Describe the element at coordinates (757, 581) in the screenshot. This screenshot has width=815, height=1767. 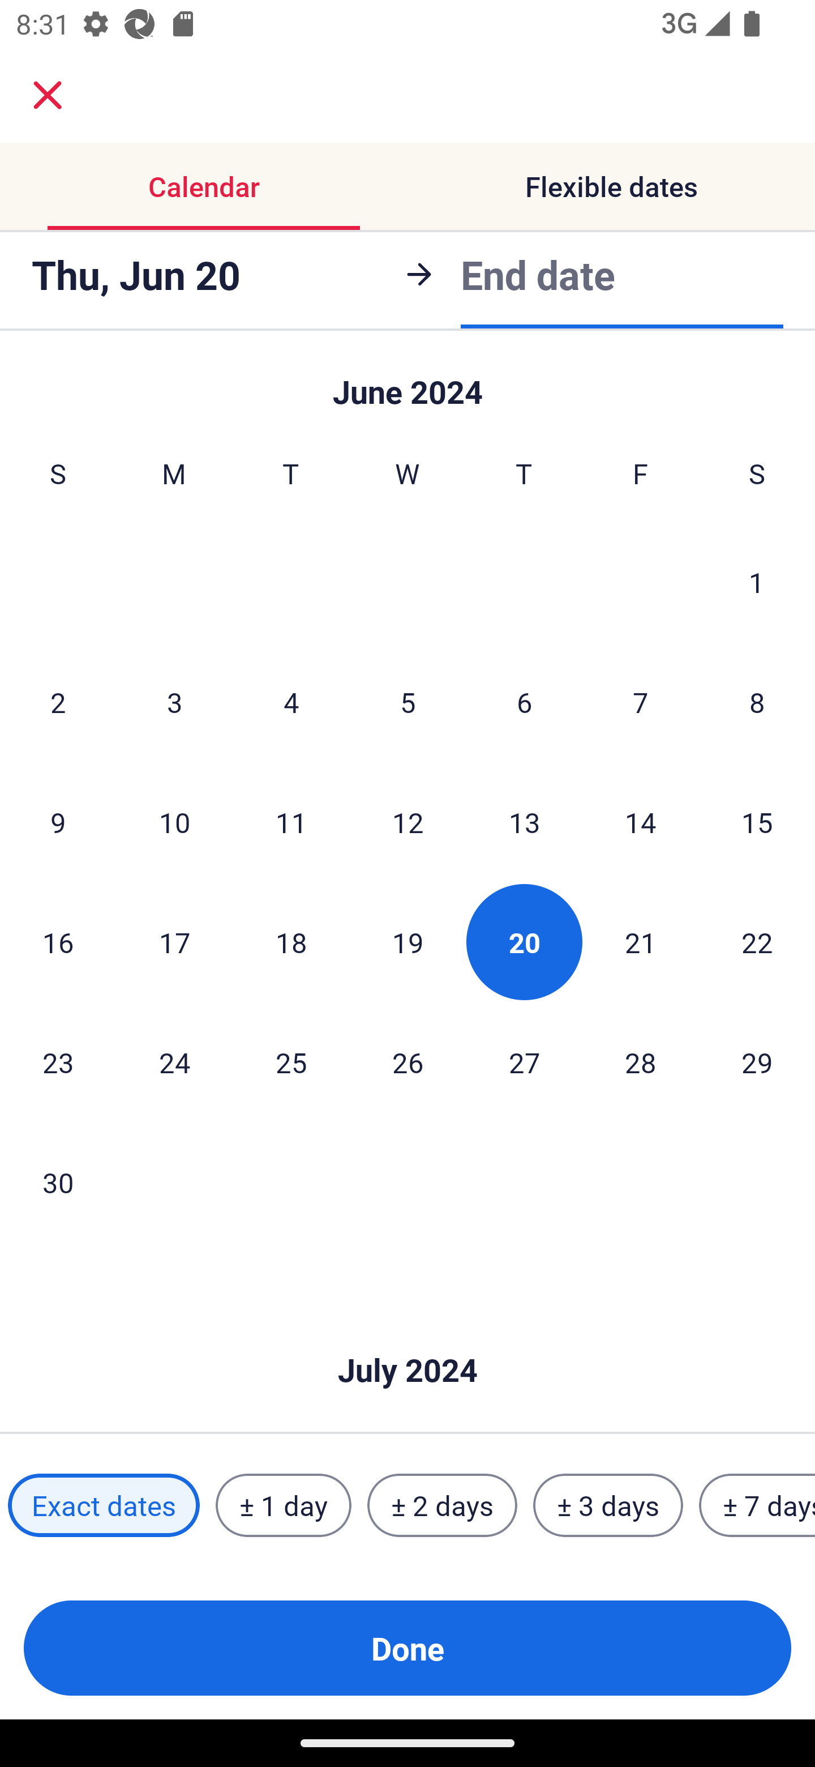
I see `1 Saturday, June 1, 2024` at that location.